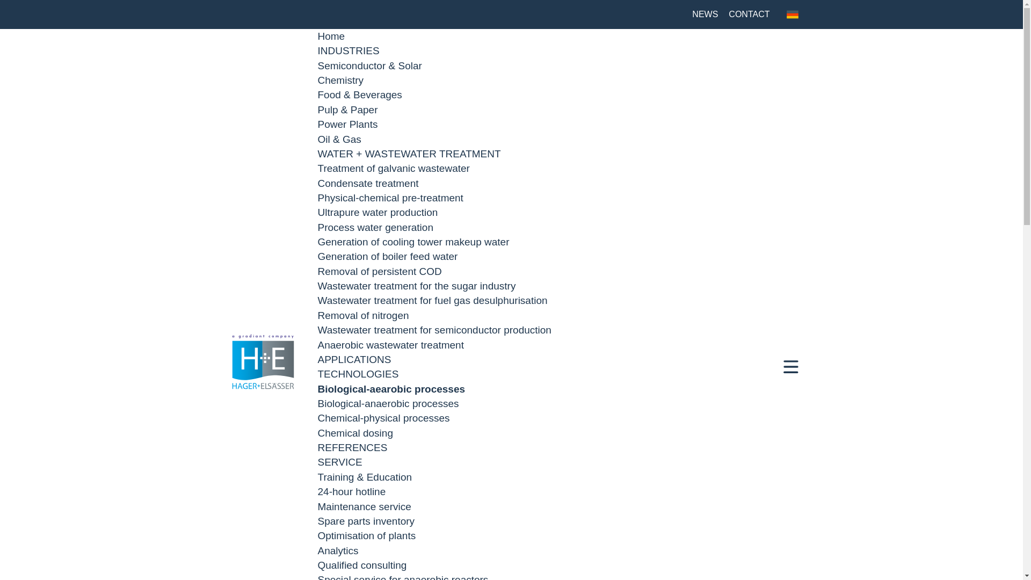  I want to click on Ultrapure water production, so click(378, 212).